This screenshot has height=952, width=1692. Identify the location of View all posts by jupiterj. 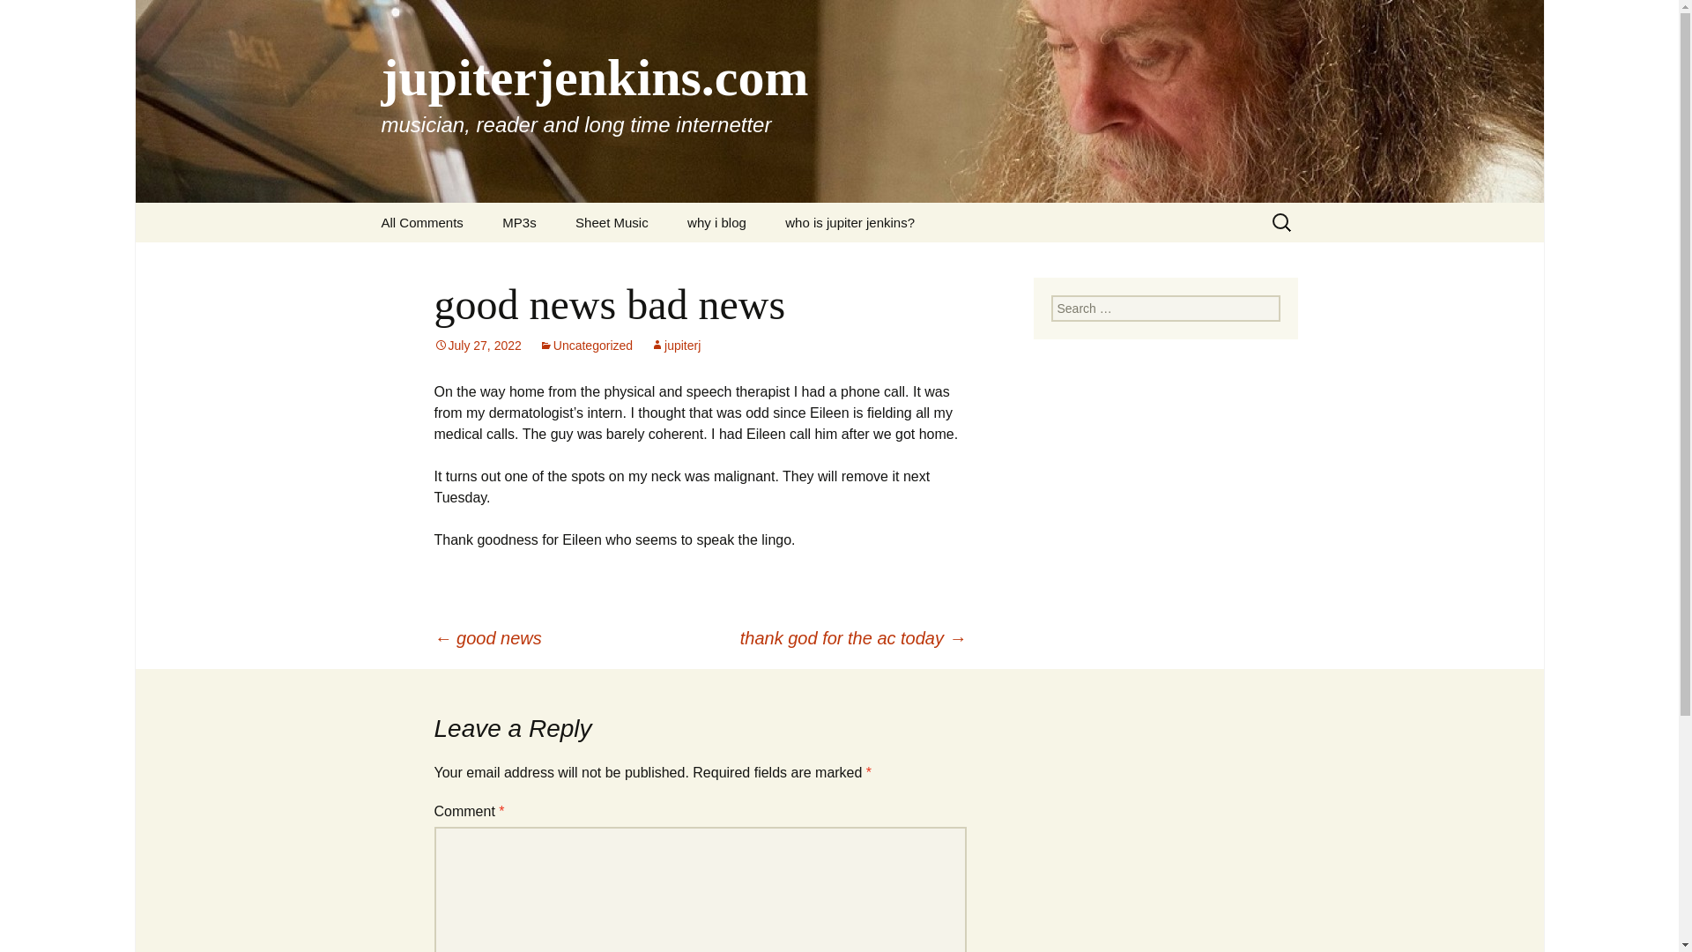
(675, 346).